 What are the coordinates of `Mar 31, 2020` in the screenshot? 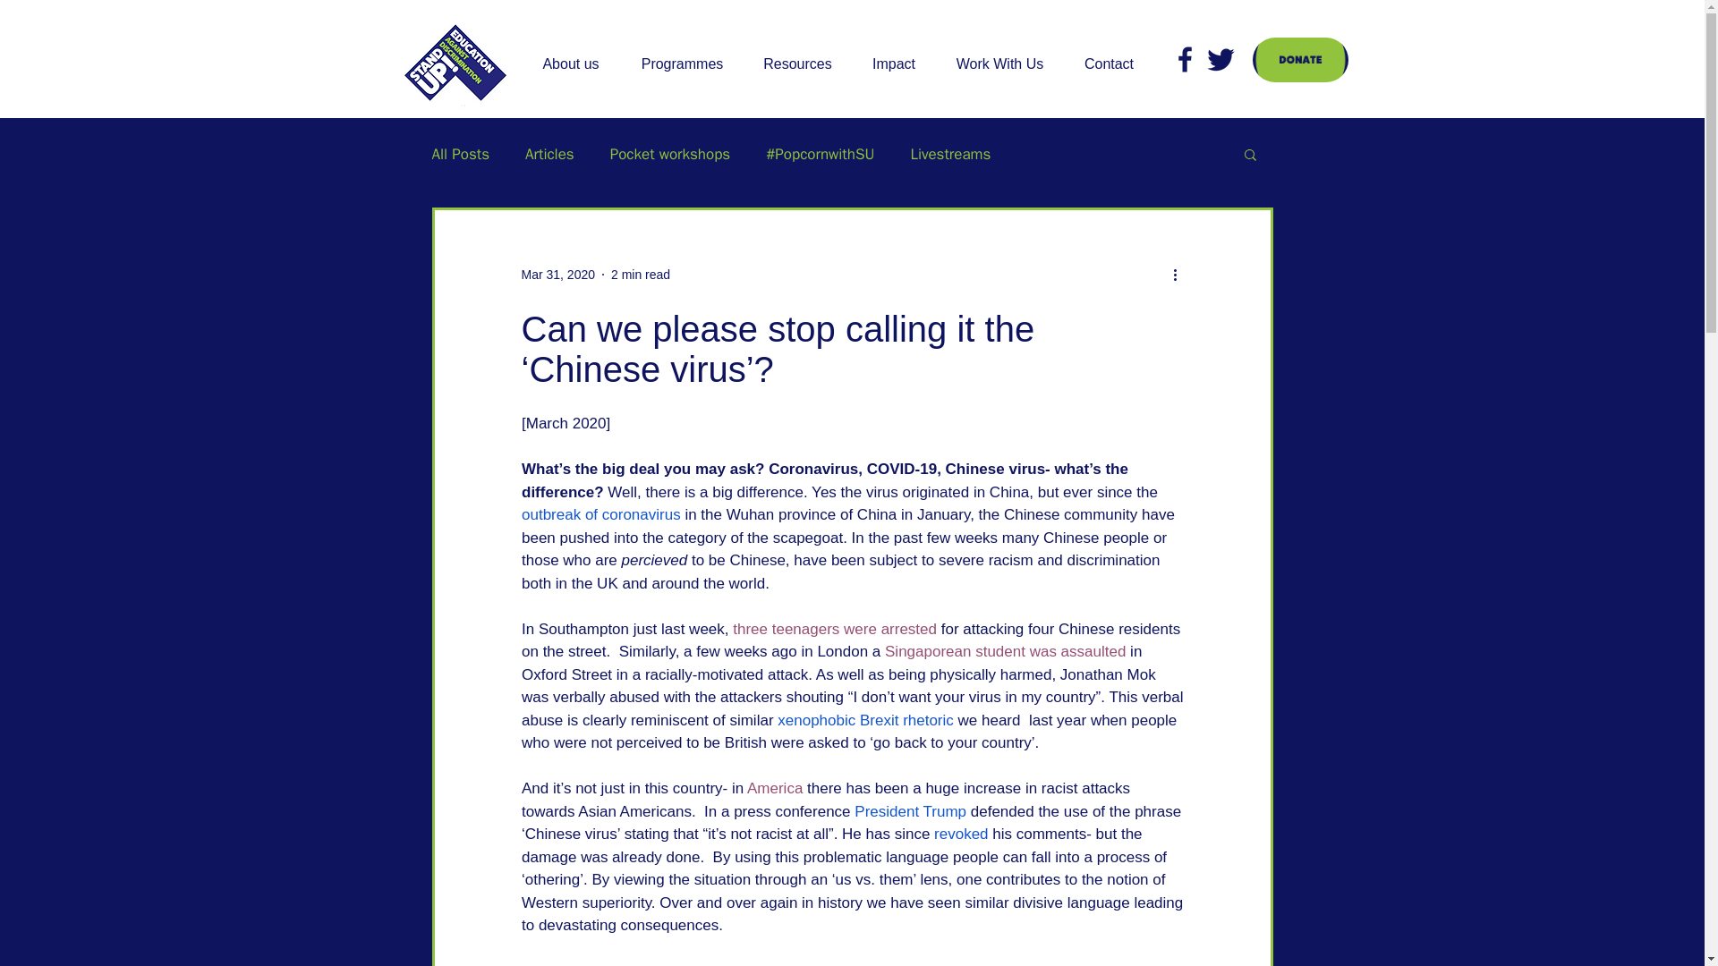 It's located at (557, 274).